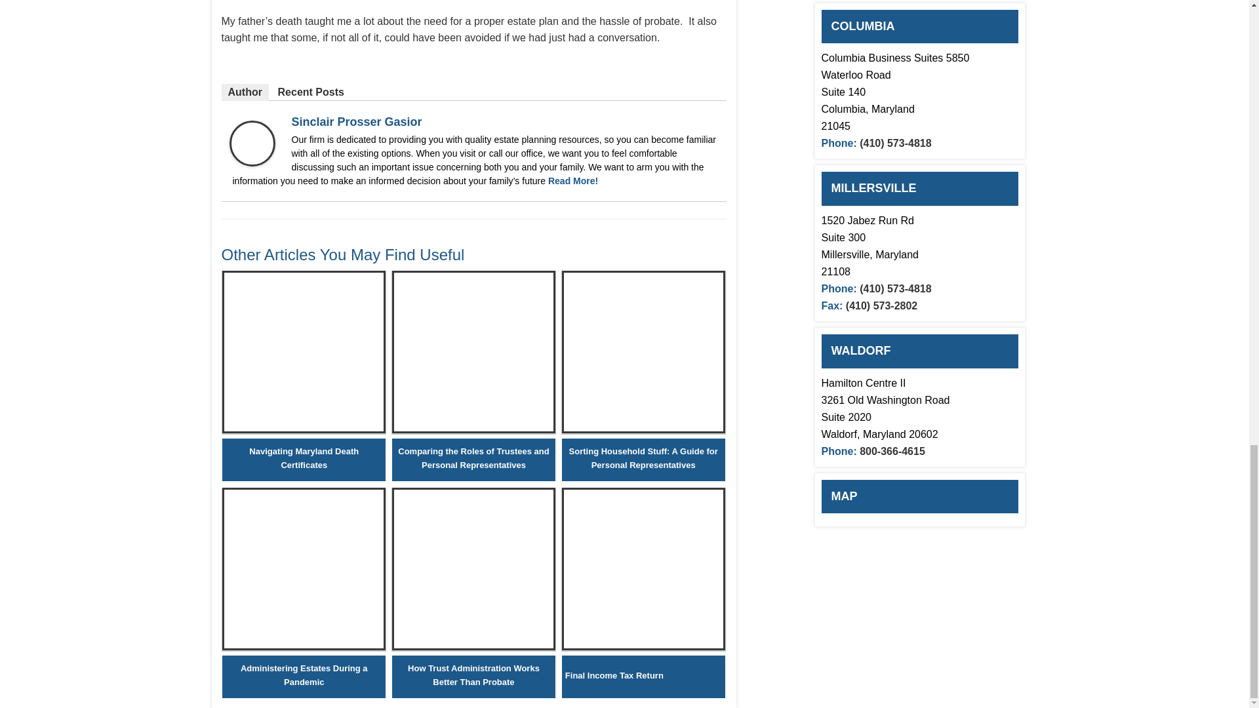  Describe the element at coordinates (304, 646) in the screenshot. I see `Administering Estates During a Pandemic` at that location.